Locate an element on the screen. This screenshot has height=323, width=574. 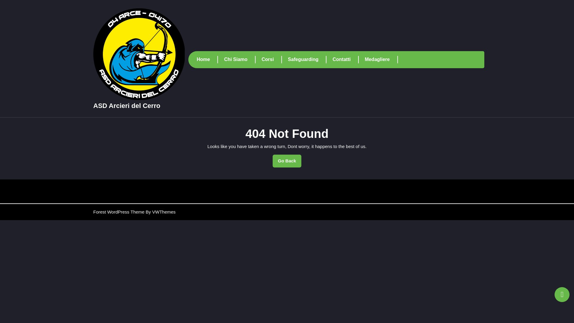
Forest WordPress Theme is located at coordinates (119, 212).